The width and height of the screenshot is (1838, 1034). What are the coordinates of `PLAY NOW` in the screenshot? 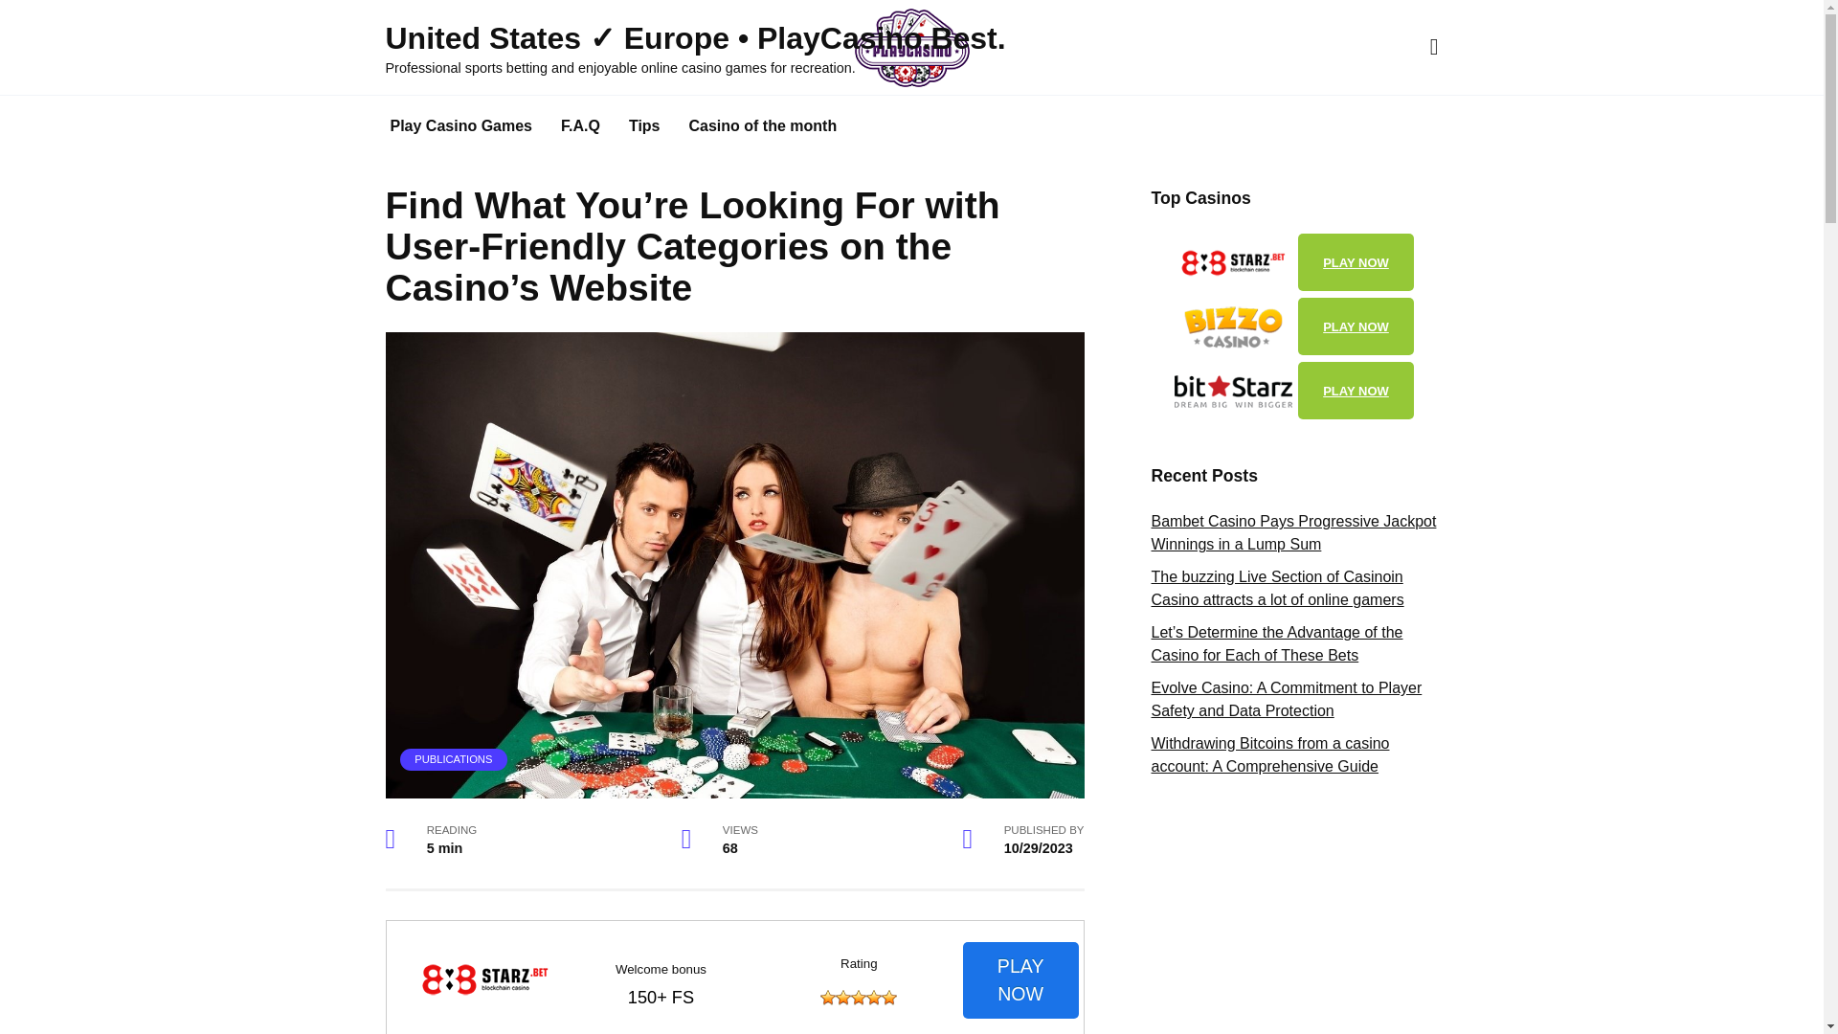 It's located at (1356, 391).